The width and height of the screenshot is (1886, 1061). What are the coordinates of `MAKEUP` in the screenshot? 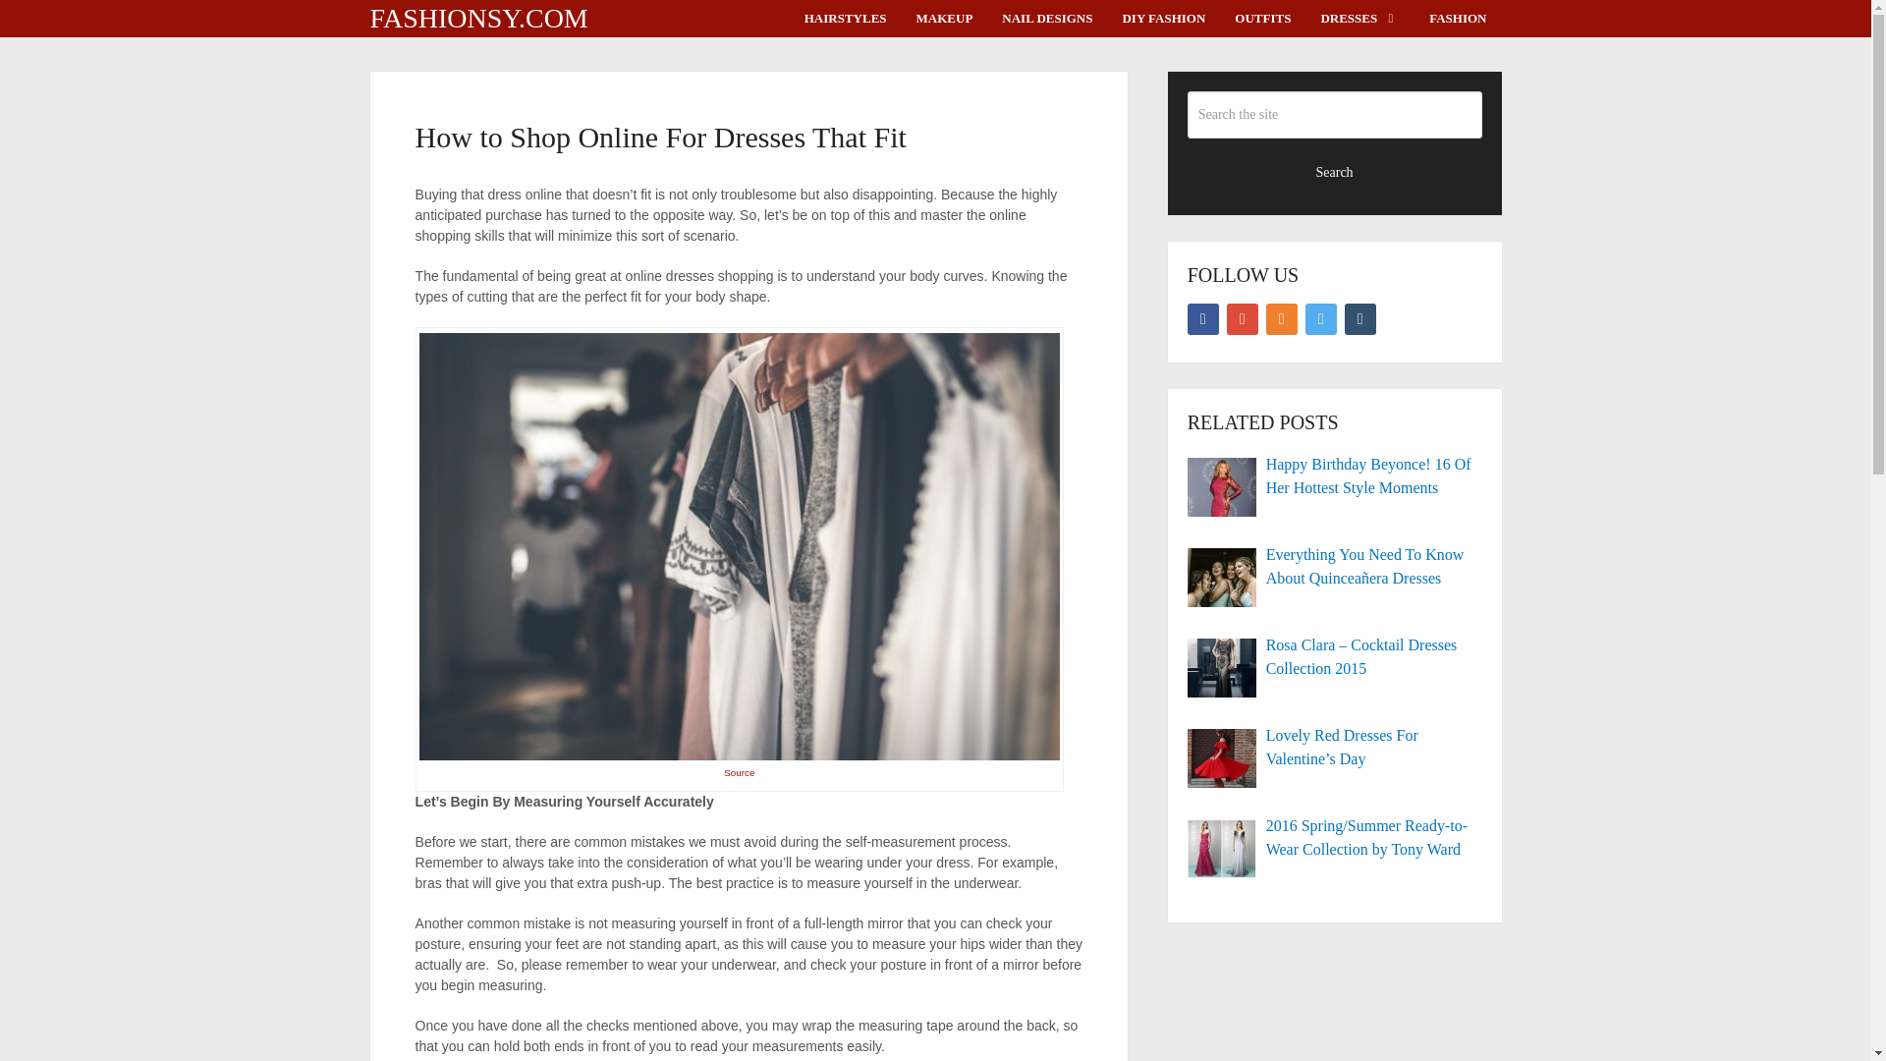 It's located at (945, 18).